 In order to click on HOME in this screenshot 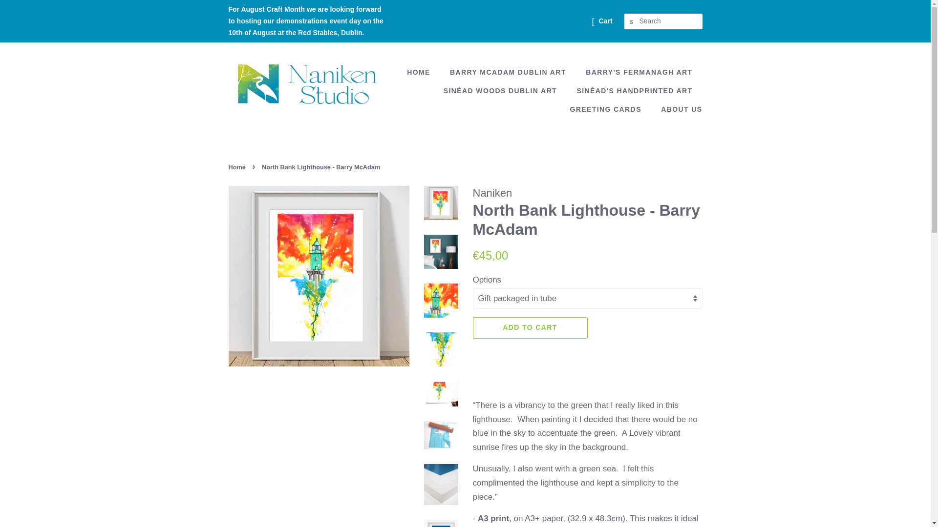, I will do `click(423, 72)`.